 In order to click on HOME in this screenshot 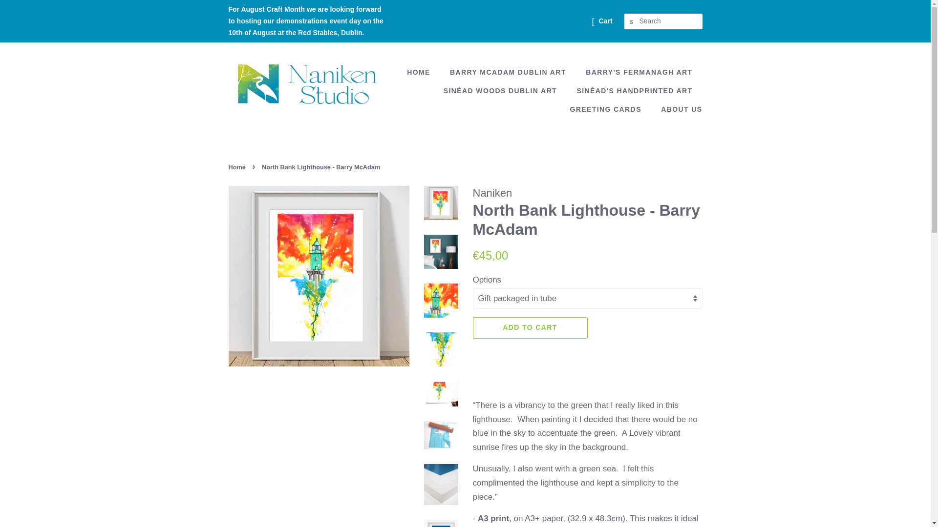, I will do `click(423, 72)`.